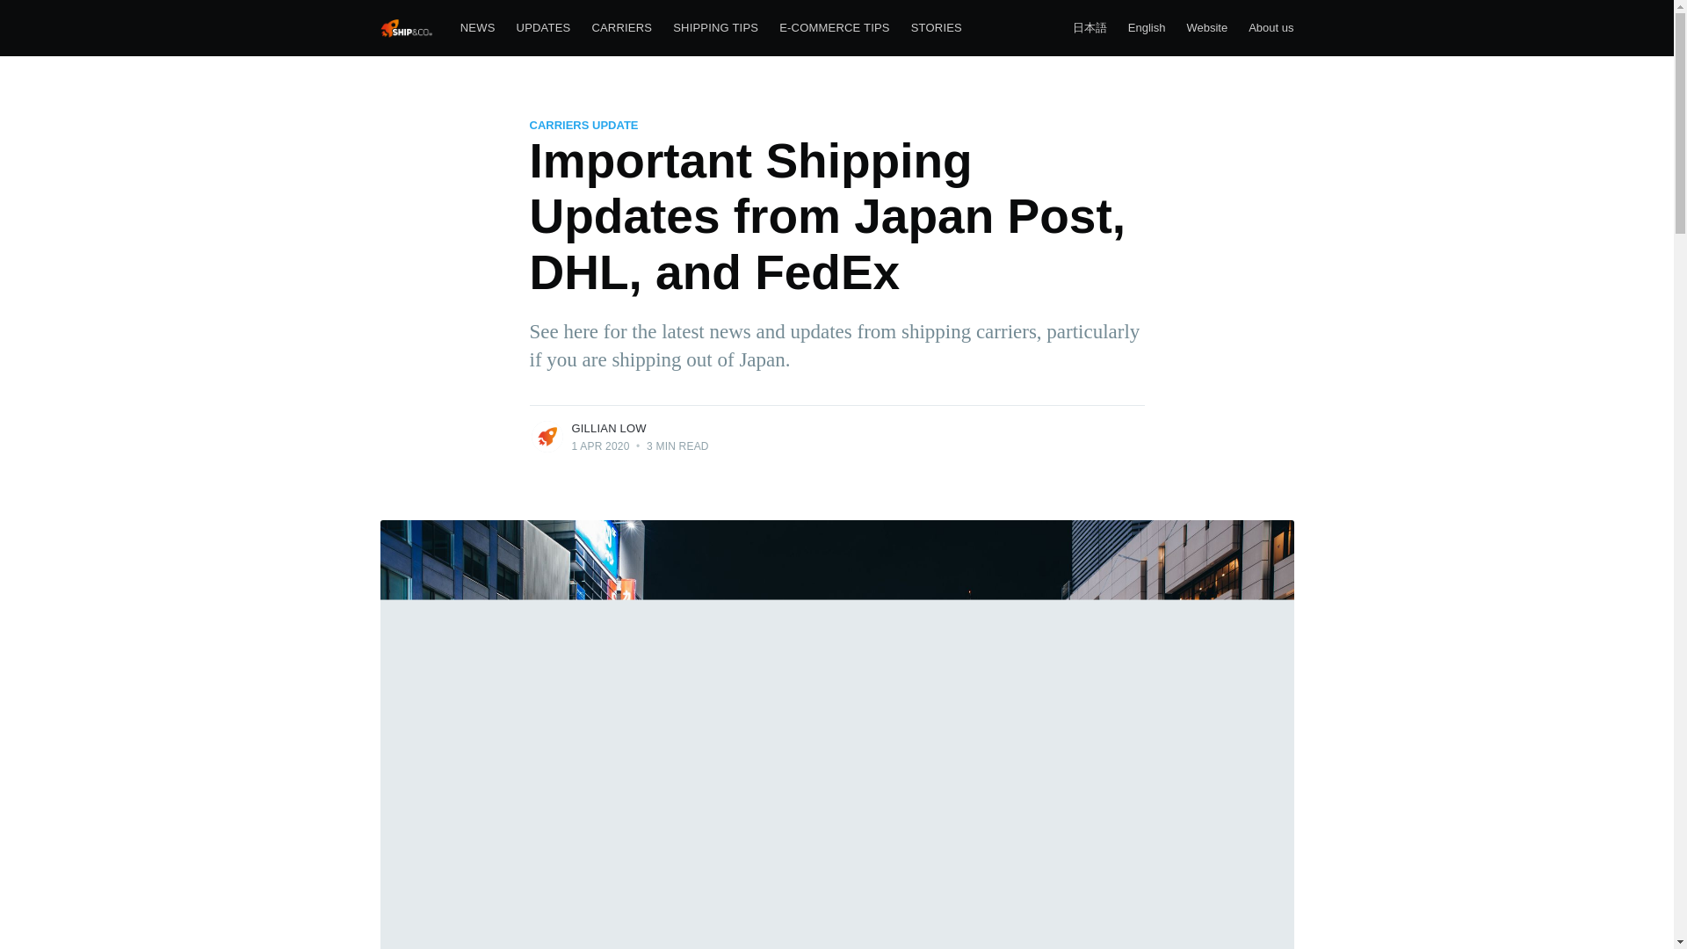 This screenshot has height=949, width=1687. I want to click on E-COMMERCE TIPS, so click(835, 28).